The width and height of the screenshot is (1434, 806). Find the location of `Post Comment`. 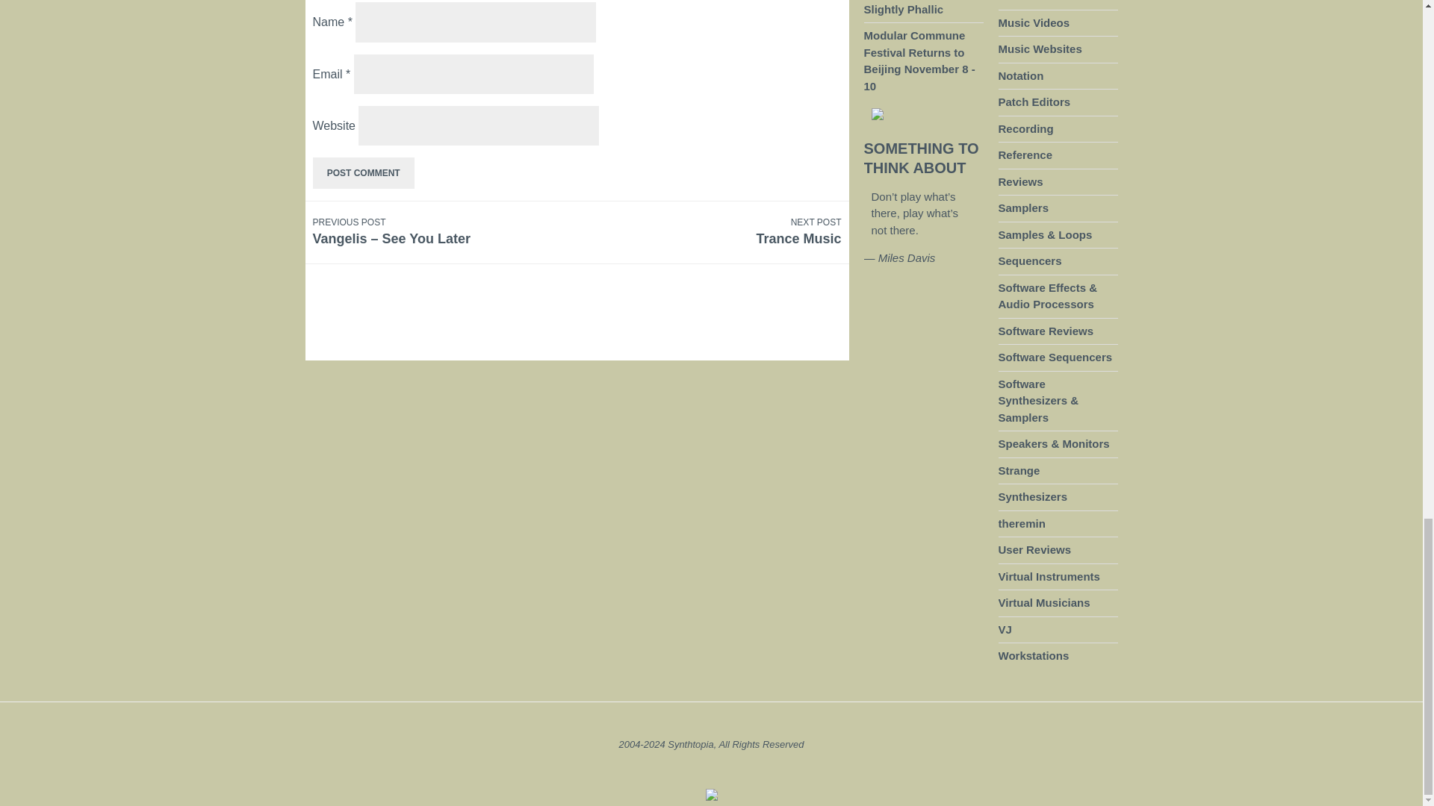

Post Comment is located at coordinates (1034, 549).